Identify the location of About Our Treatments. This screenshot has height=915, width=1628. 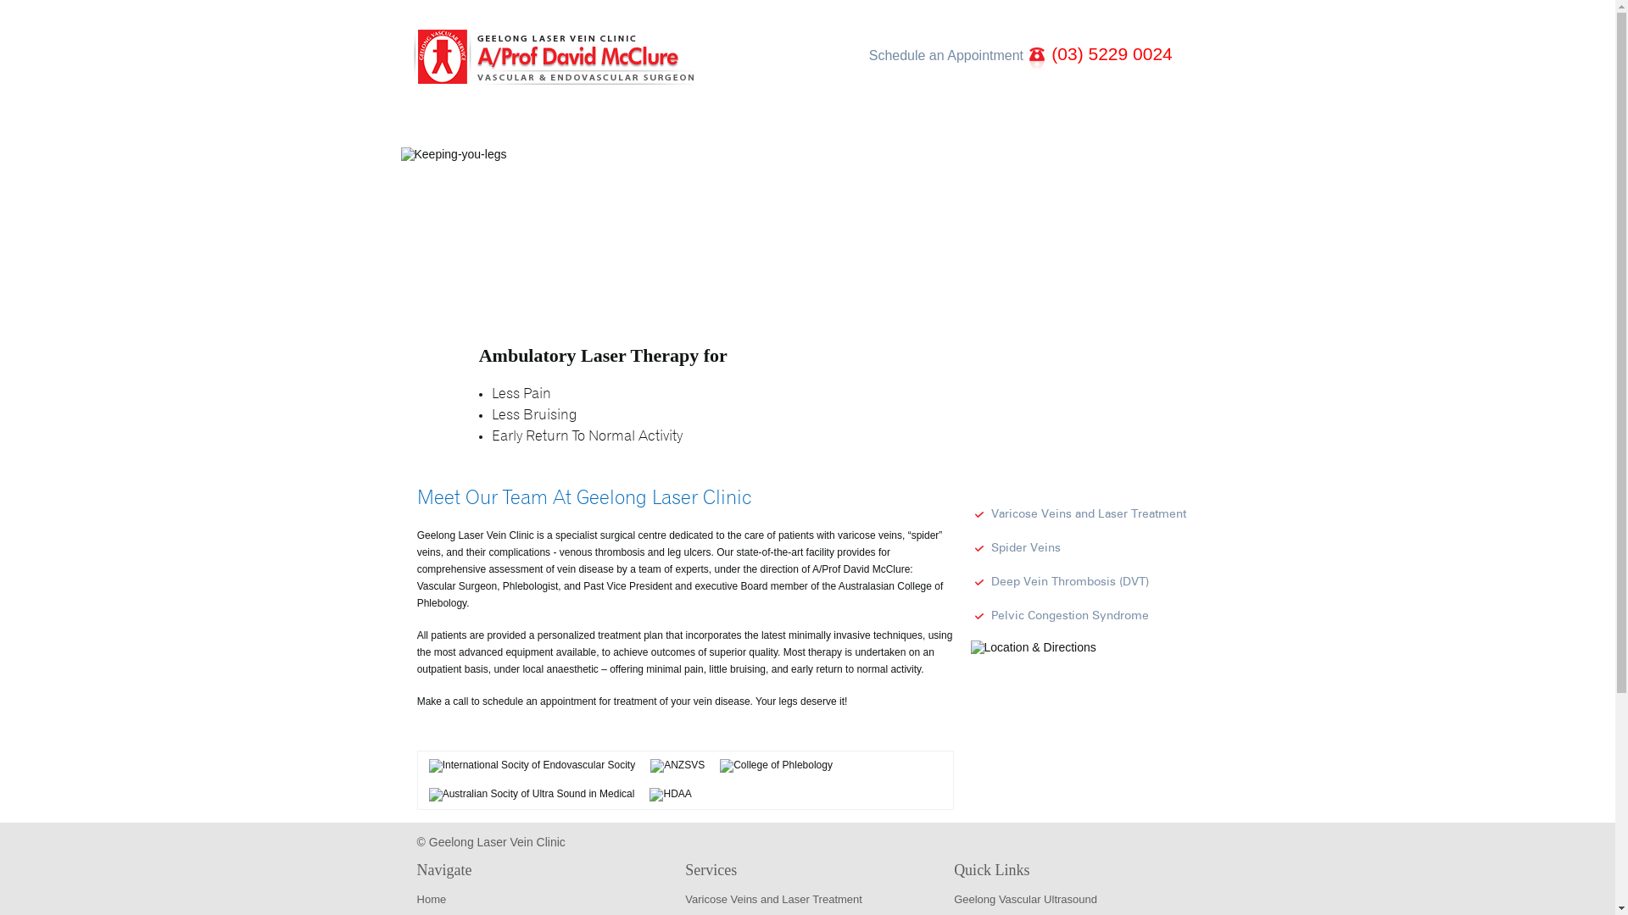
(848, 131).